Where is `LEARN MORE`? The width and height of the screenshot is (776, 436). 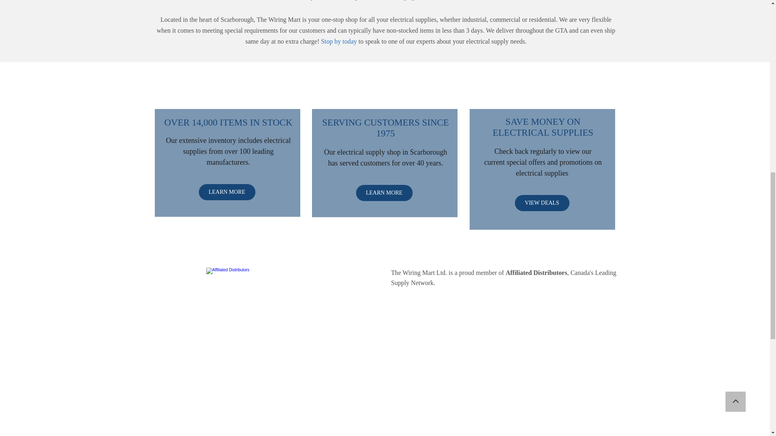 LEARN MORE is located at coordinates (384, 193).